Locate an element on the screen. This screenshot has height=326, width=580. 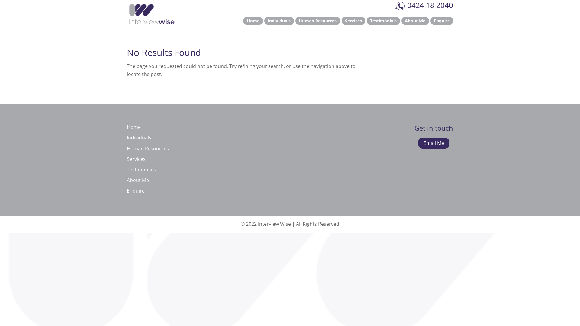
Testimonials is located at coordinates (383, 21).